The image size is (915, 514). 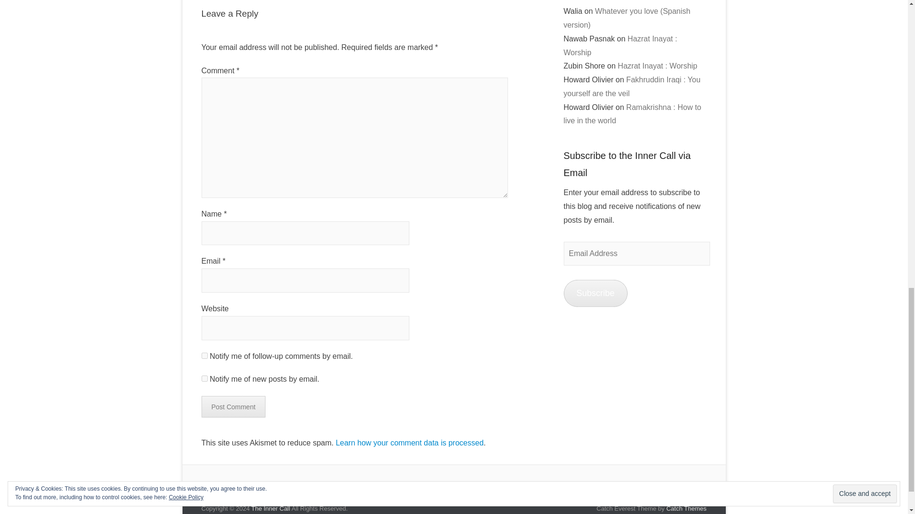 I want to click on Post Comment, so click(x=233, y=406).